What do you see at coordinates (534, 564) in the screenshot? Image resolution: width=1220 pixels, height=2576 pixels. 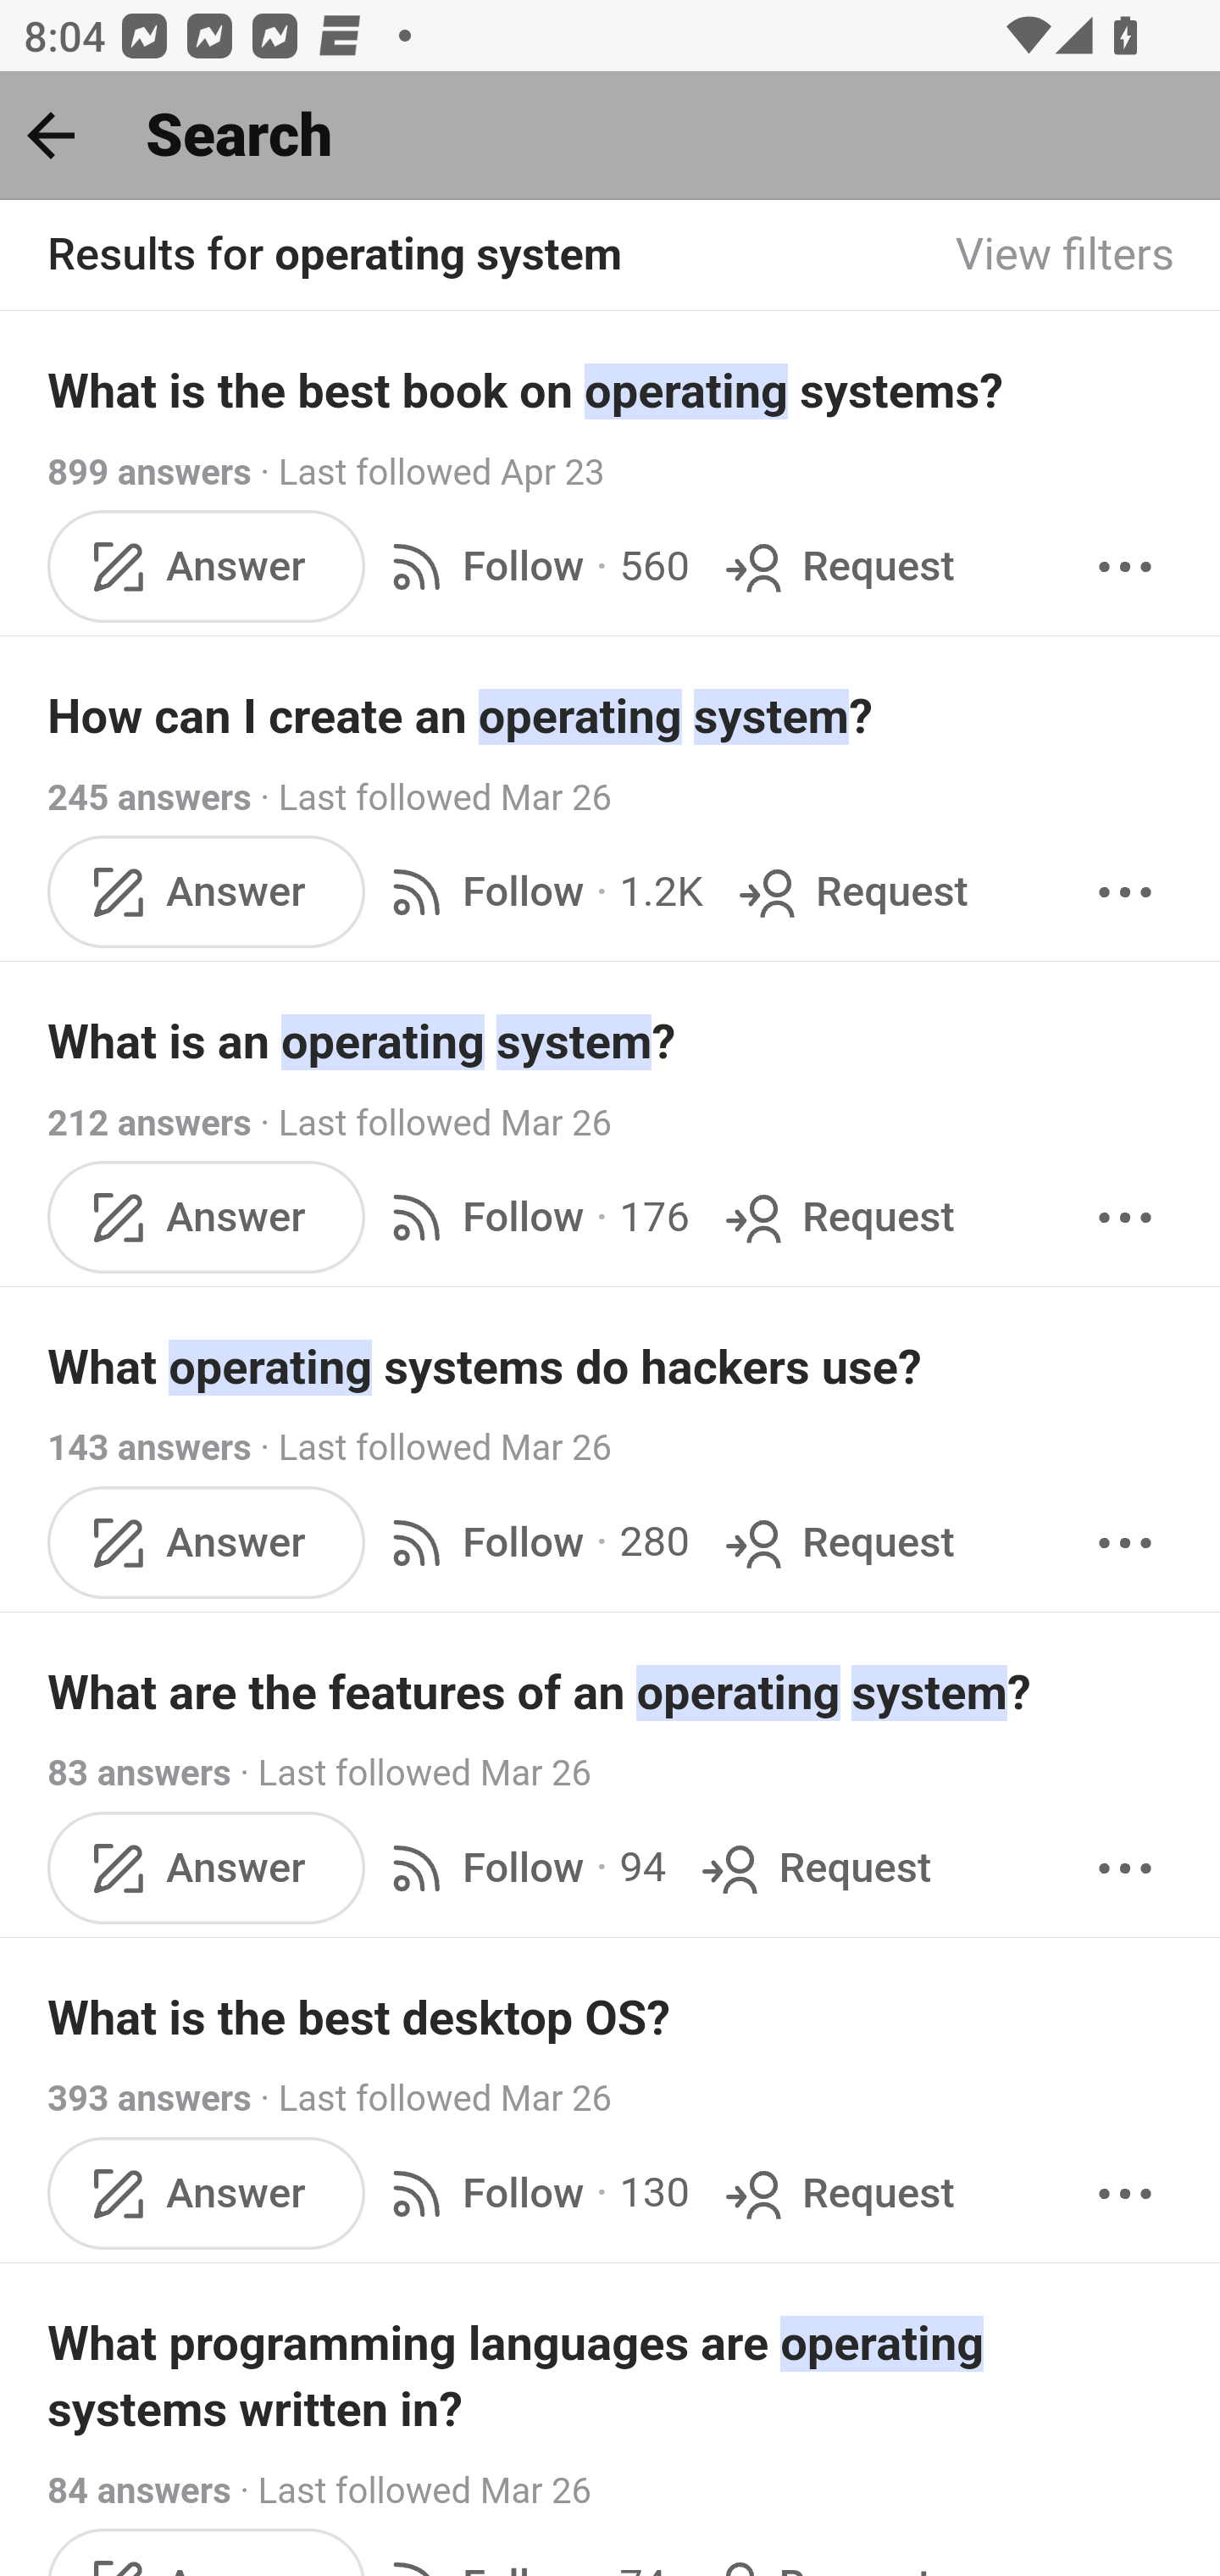 I see `Follow · 560` at bounding box center [534, 564].